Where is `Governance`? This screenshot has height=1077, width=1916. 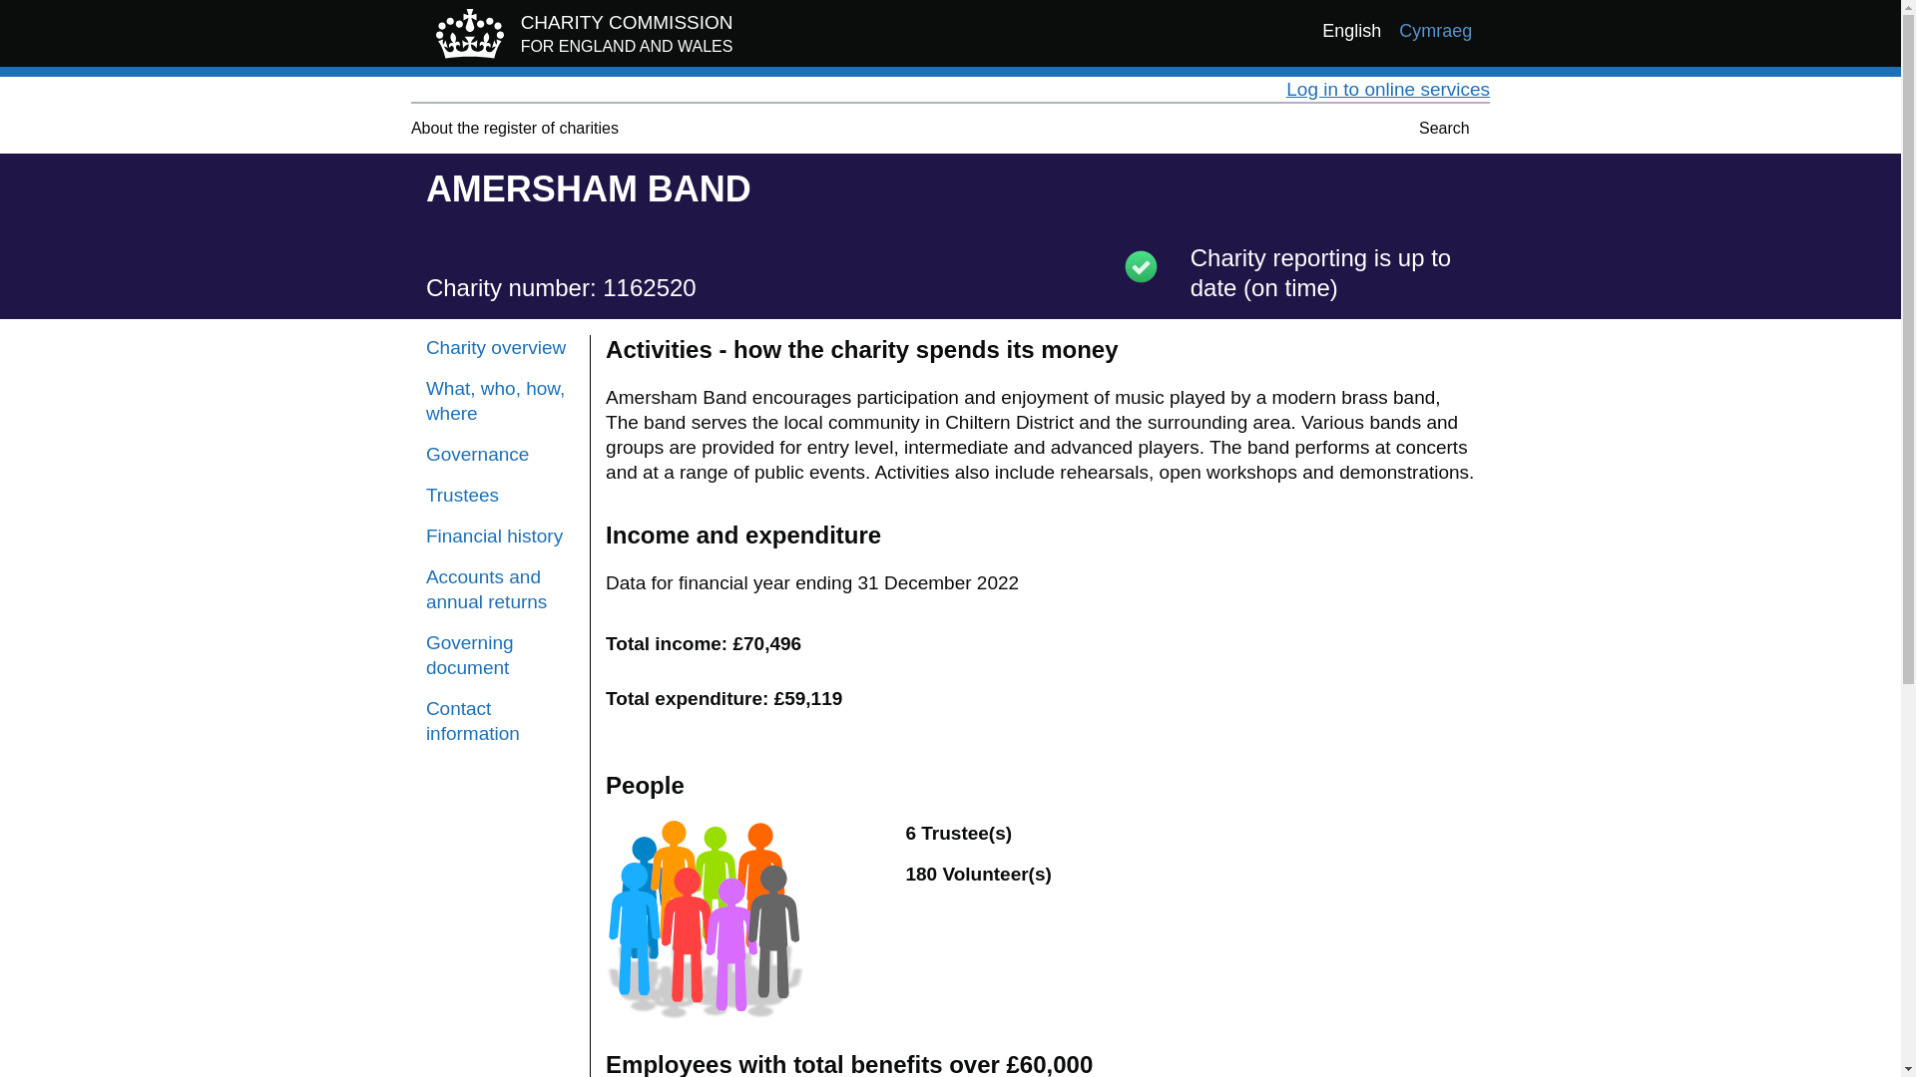
Governance is located at coordinates (500, 453).